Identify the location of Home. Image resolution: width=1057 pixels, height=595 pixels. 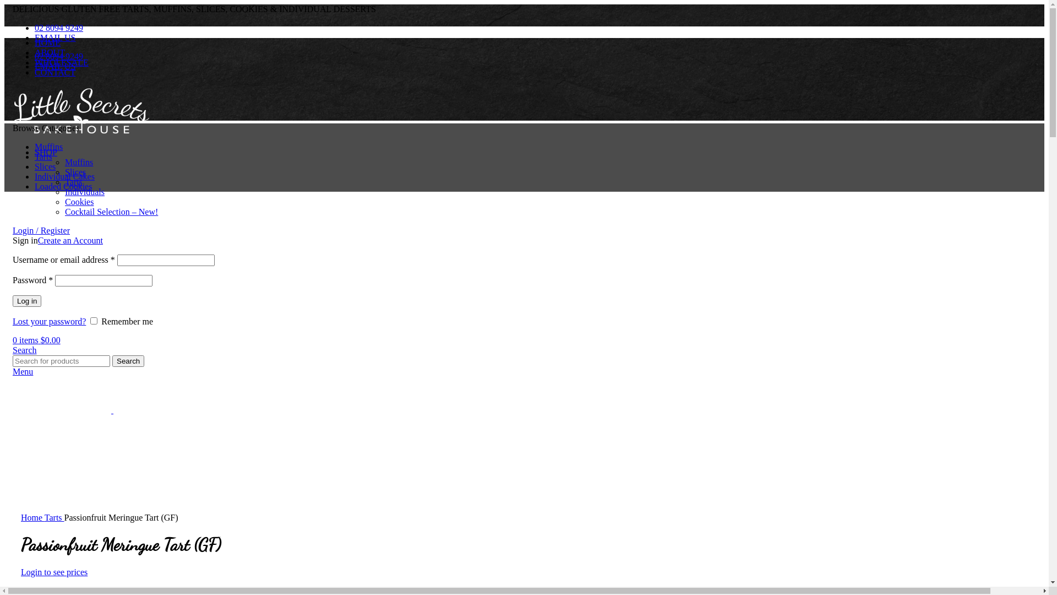
(33, 518).